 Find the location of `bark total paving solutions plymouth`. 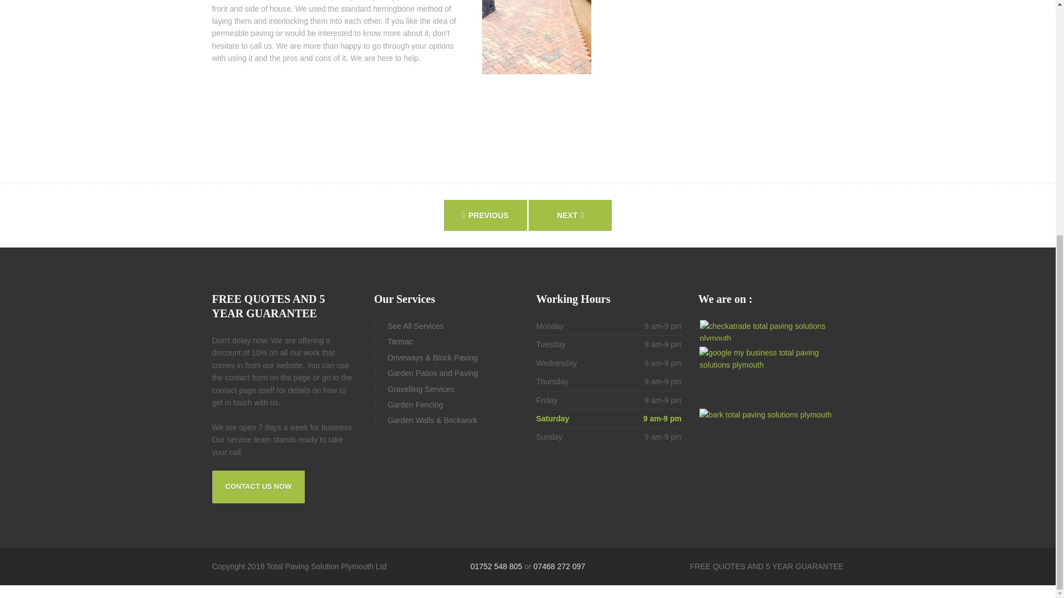

bark total paving solutions plymouth is located at coordinates (770, 430).